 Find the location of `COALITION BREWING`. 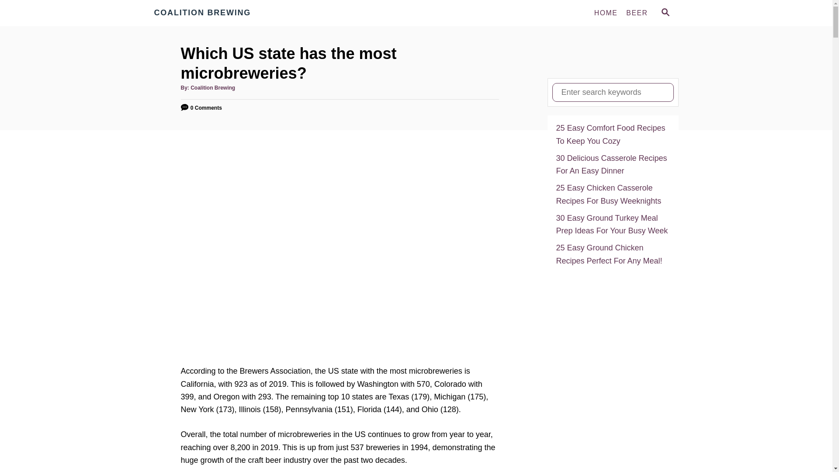

COALITION BREWING is located at coordinates (232, 13).